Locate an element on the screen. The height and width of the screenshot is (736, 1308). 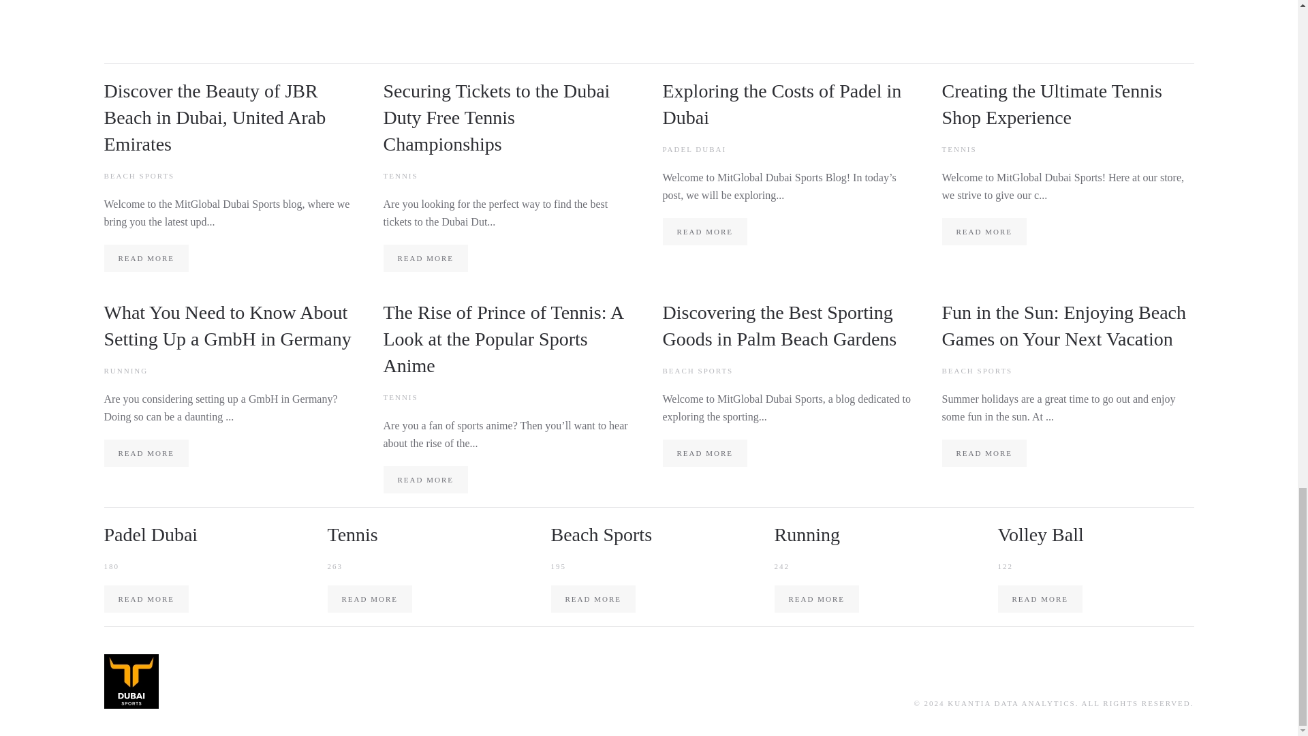
READ MORE is located at coordinates (816, 598).